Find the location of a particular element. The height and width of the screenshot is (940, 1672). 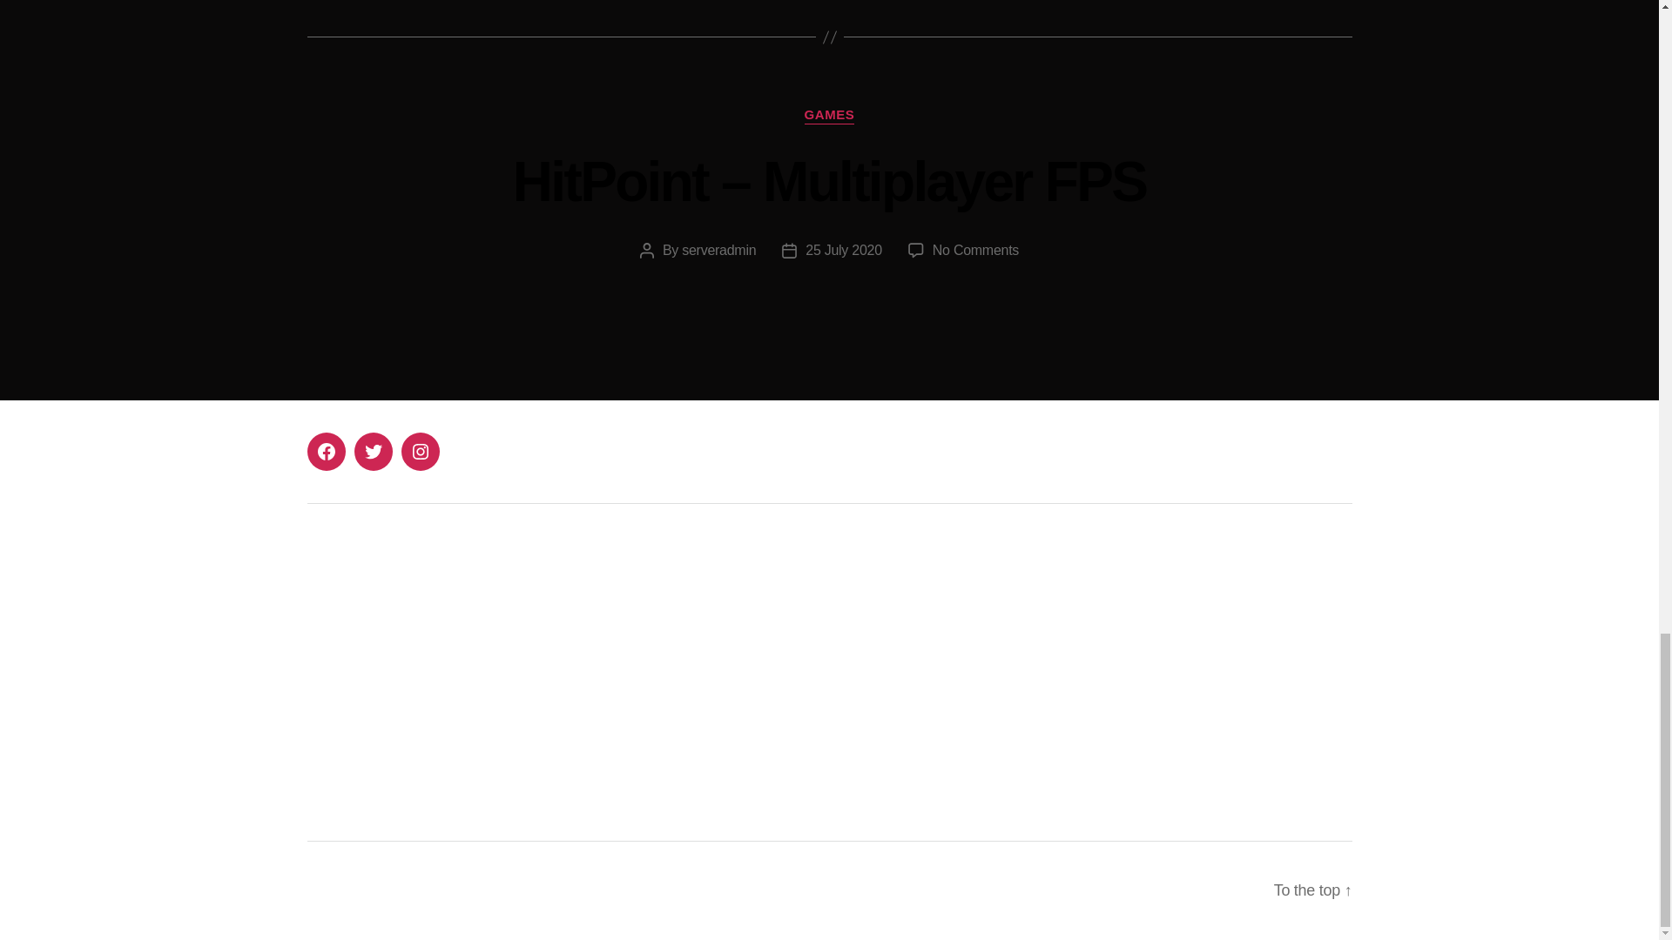

Central Information Systems Pty Ltd is located at coordinates (532, 743).